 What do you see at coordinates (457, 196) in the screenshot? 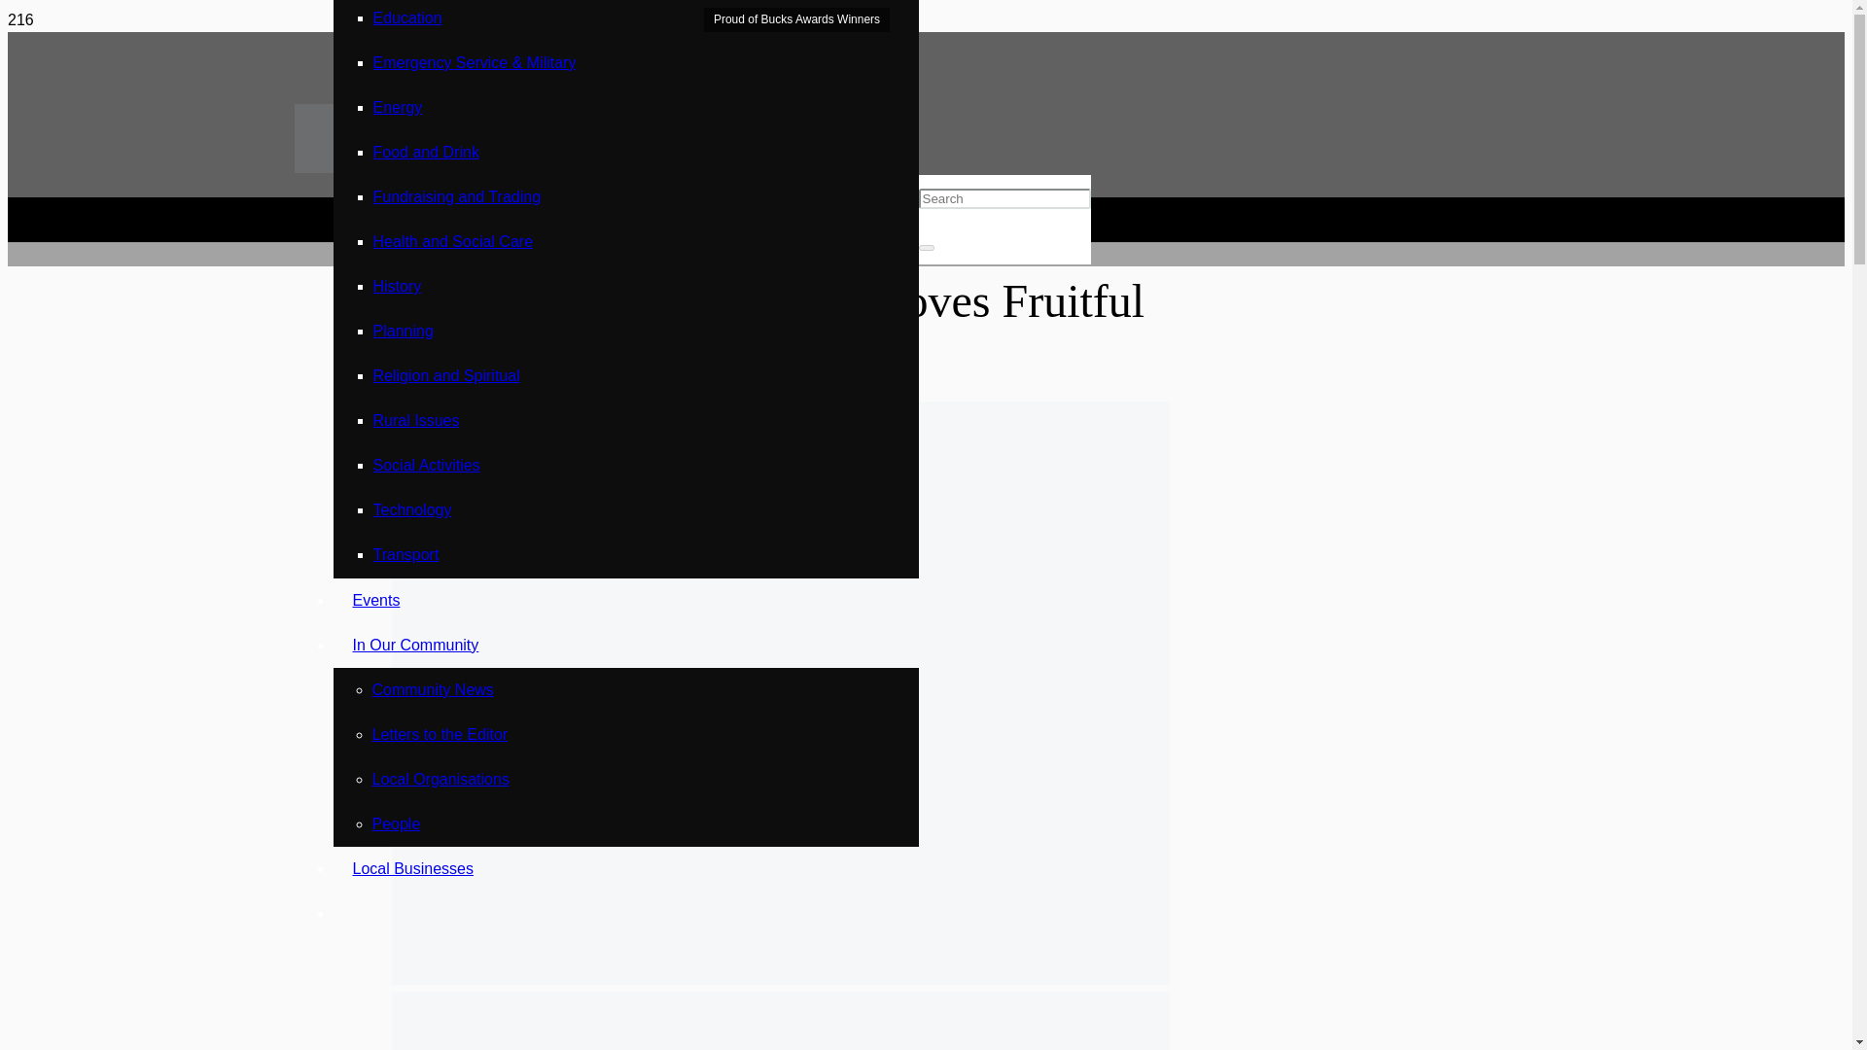
I see `Fundraising and Trading` at bounding box center [457, 196].